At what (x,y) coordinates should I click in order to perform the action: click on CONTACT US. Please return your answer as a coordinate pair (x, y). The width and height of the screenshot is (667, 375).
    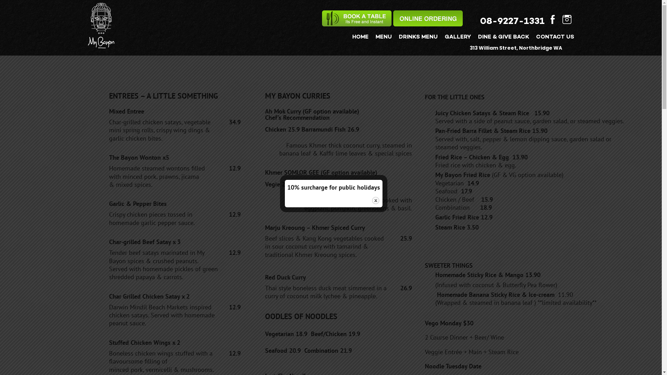
    Looking at the image, I should click on (555, 37).